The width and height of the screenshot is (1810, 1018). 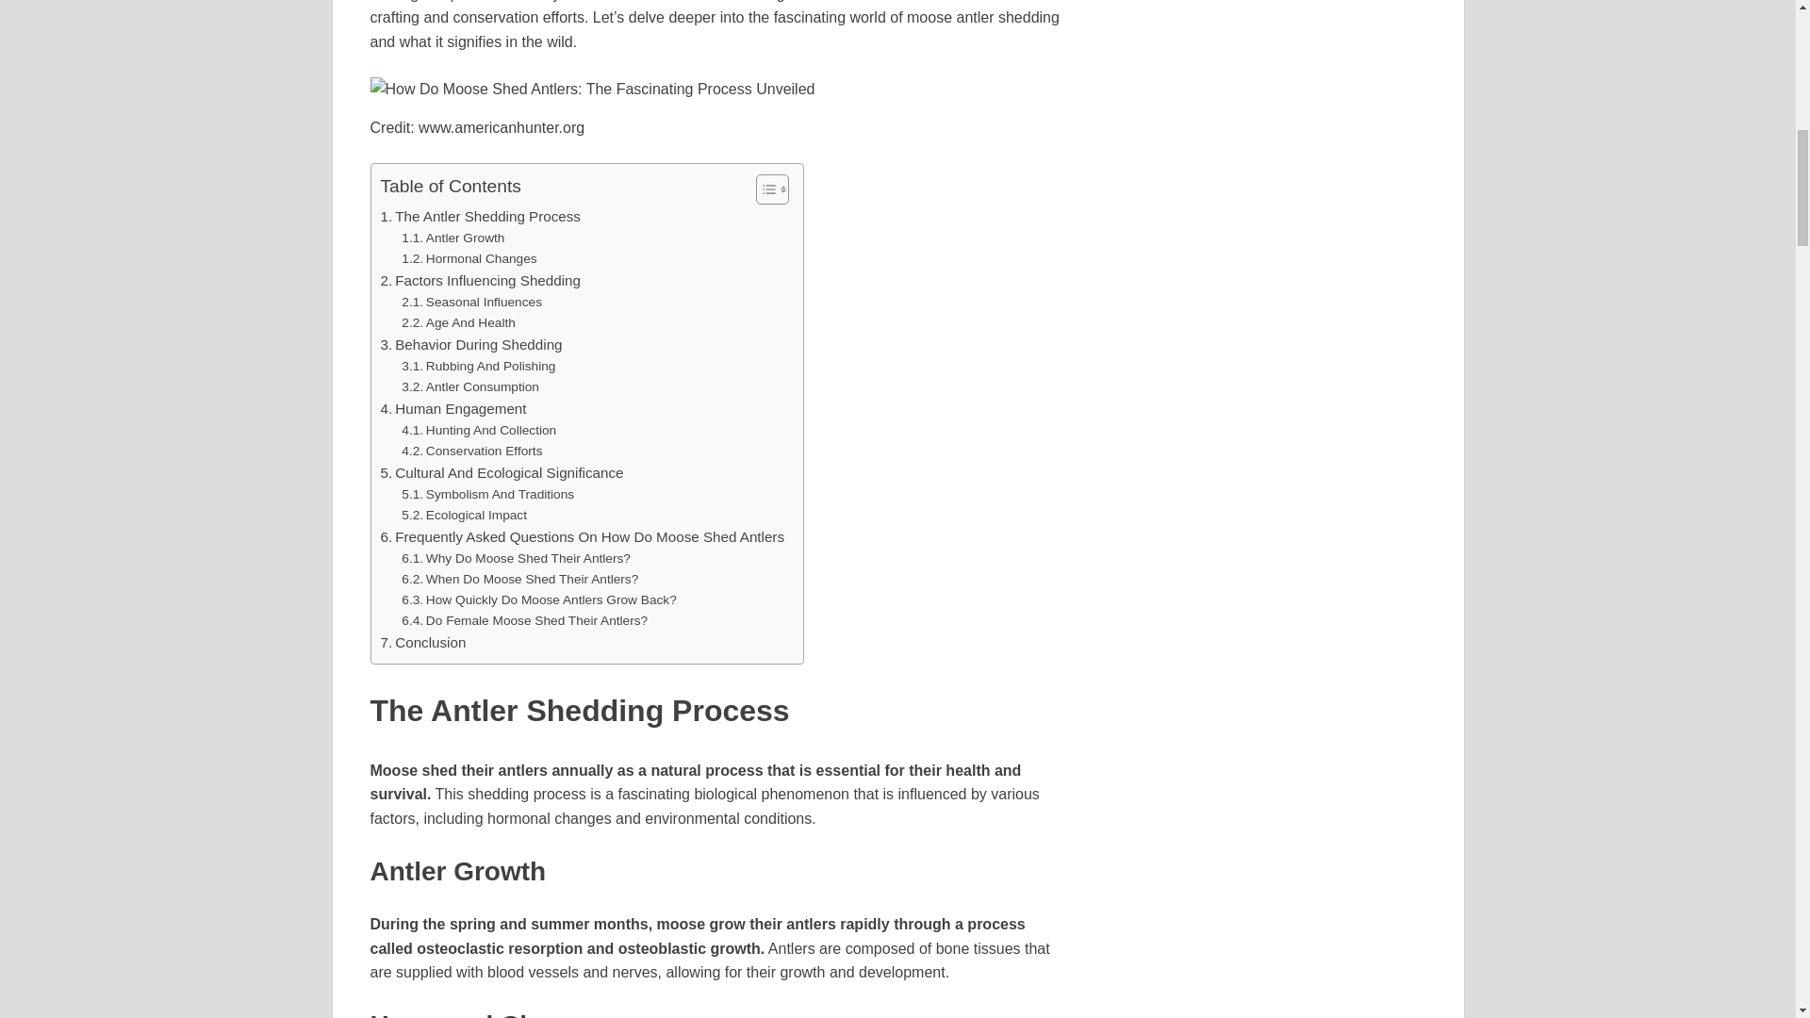 What do you see at coordinates (516, 558) in the screenshot?
I see `Why Do Moose Shed Their Antlers?` at bounding box center [516, 558].